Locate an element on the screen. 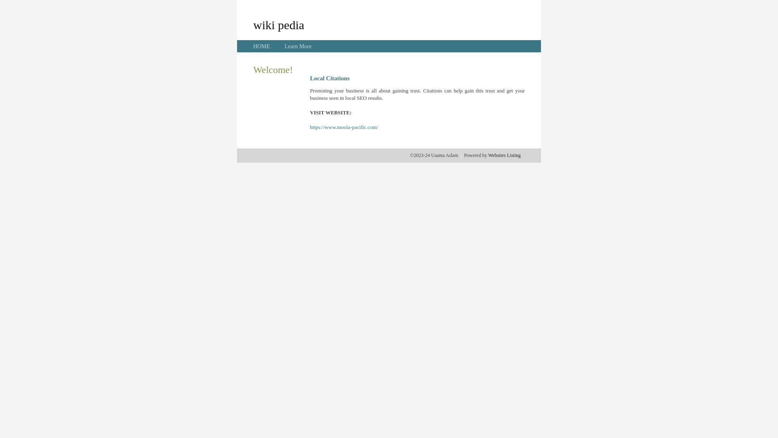 The width and height of the screenshot is (778, 438). https://www.moola-pacific.com/ is located at coordinates (344, 127).